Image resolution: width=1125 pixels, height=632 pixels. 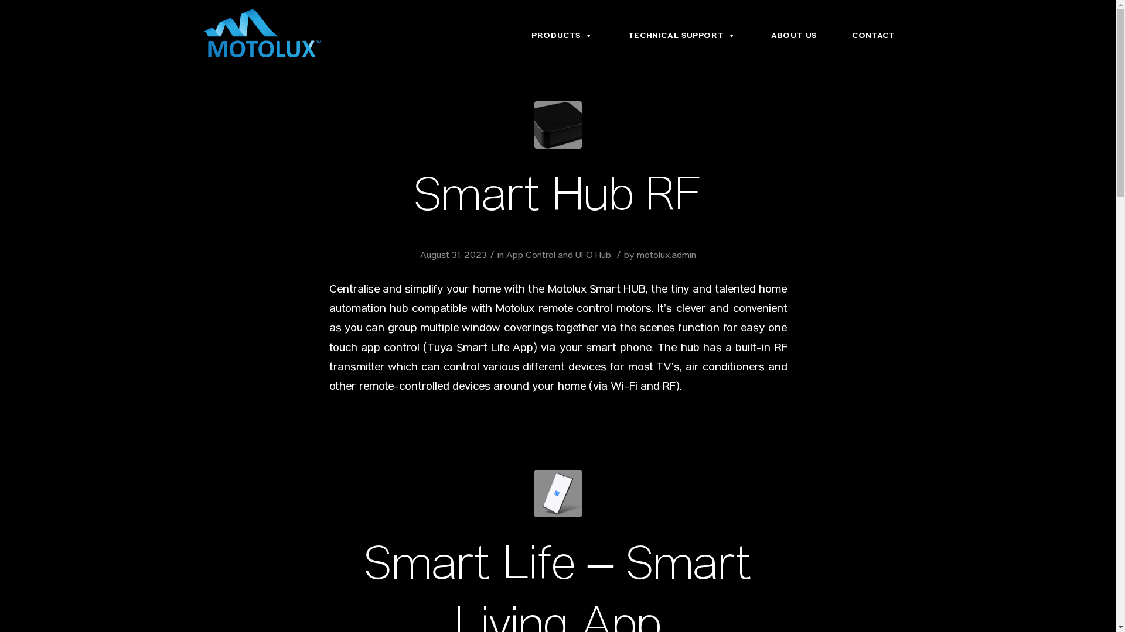 What do you see at coordinates (794, 36) in the screenshot?
I see `ABOUT US` at bounding box center [794, 36].